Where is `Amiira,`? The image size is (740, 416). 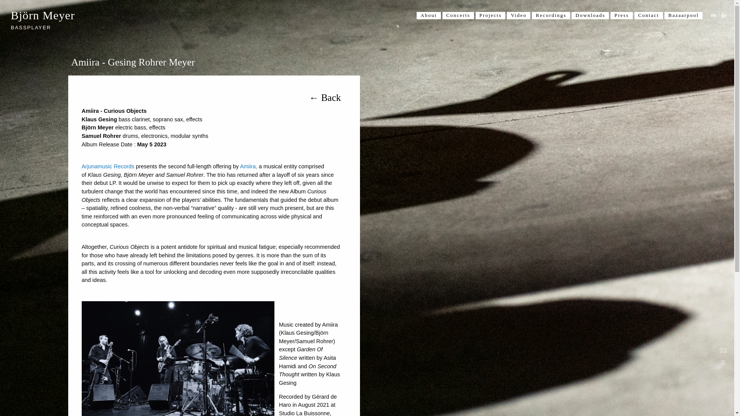
Amiira, is located at coordinates (249, 166).